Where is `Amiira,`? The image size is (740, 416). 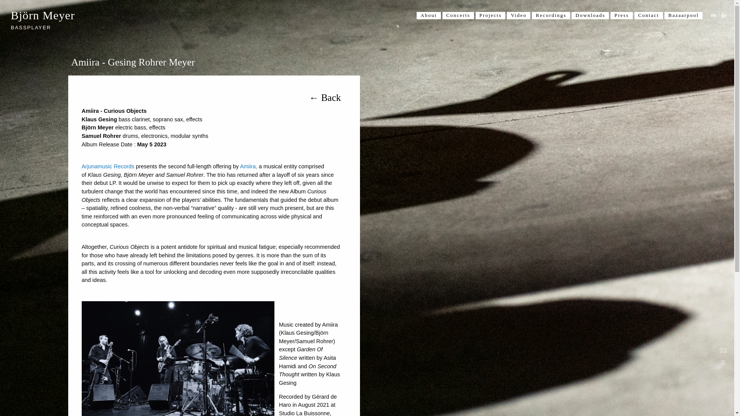
Amiira, is located at coordinates (249, 166).